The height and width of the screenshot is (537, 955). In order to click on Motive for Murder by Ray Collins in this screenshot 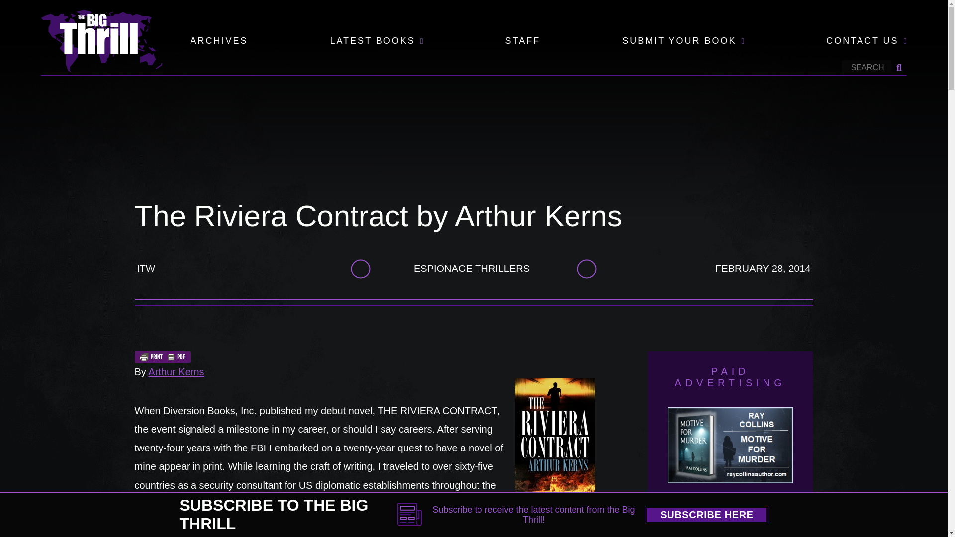, I will do `click(730, 452)`.